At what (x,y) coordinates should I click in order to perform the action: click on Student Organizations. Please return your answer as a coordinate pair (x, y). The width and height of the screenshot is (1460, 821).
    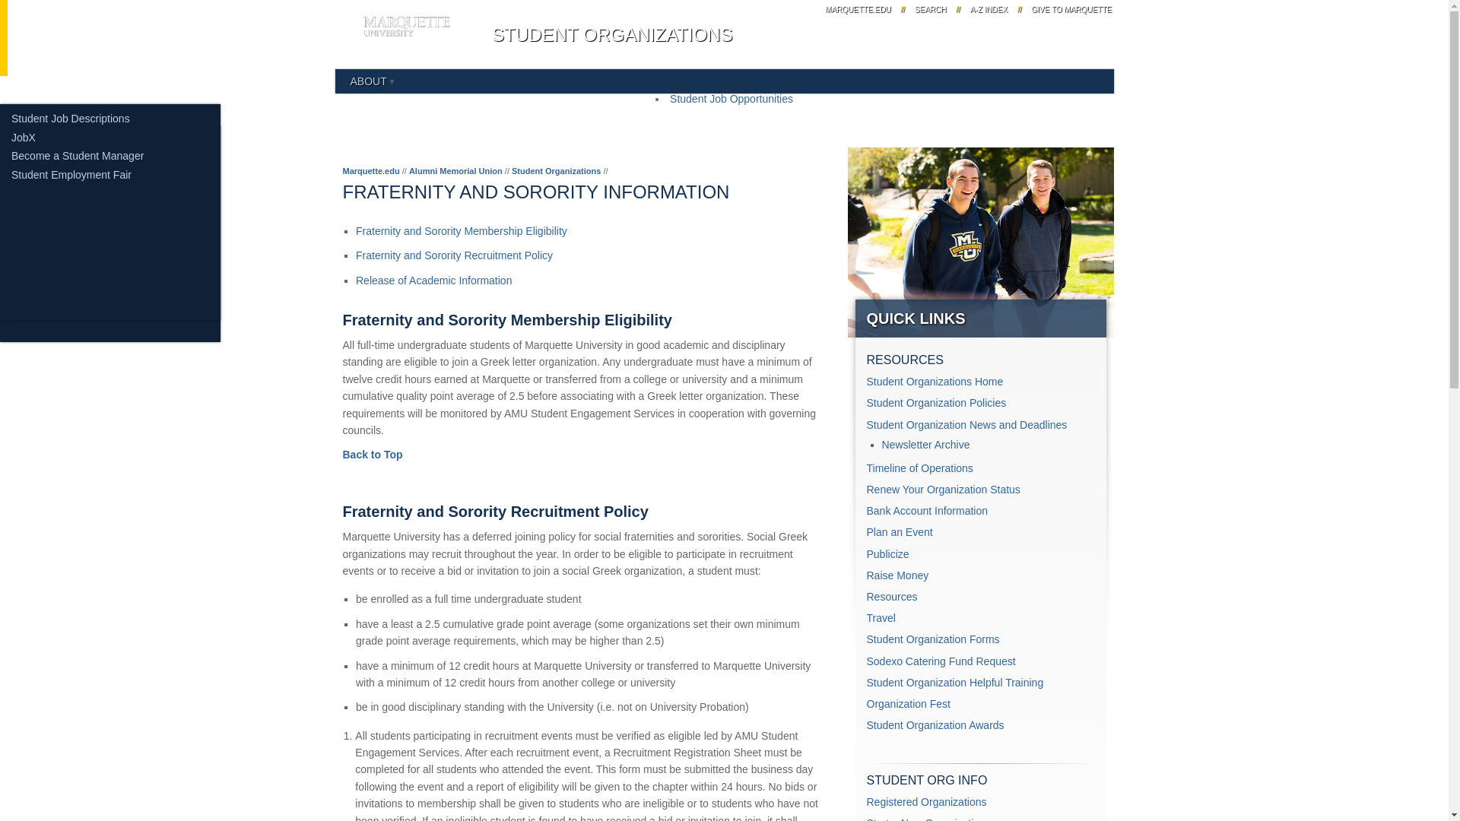
    Looking at the image, I should click on (64, 176).